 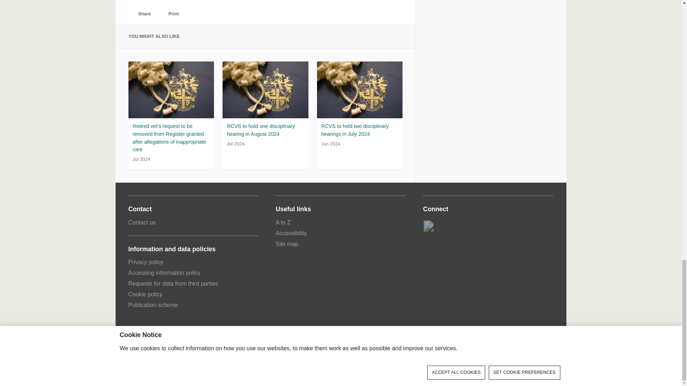 What do you see at coordinates (162, 14) in the screenshot?
I see `print` at bounding box center [162, 14].